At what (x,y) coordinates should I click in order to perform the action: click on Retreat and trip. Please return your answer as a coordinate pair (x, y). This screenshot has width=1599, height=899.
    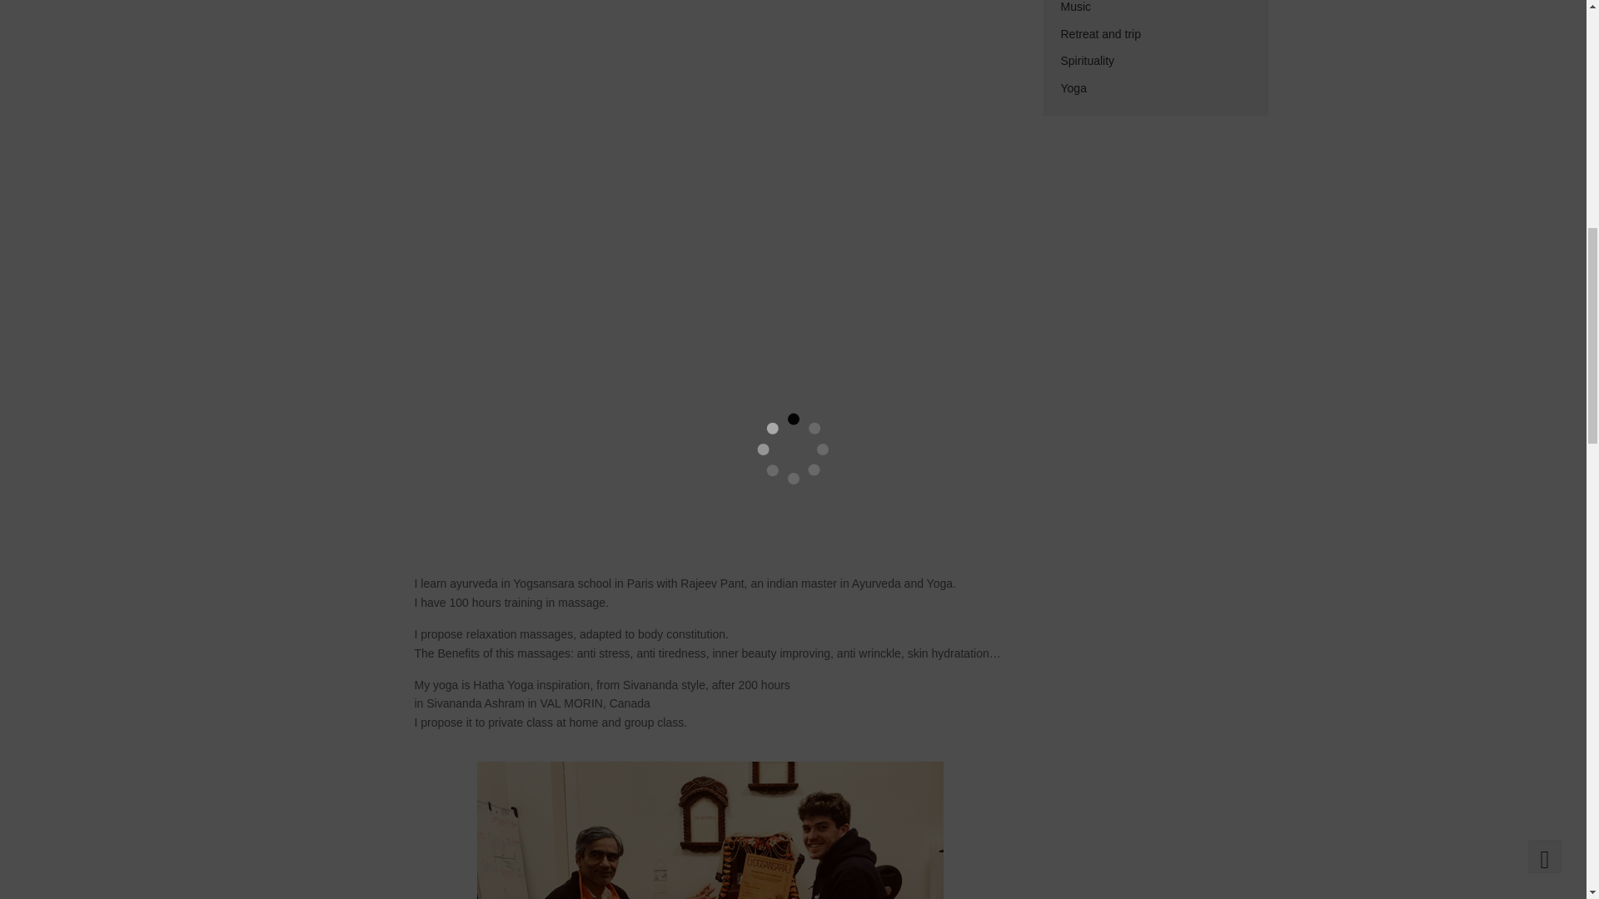
    Looking at the image, I should click on (1101, 33).